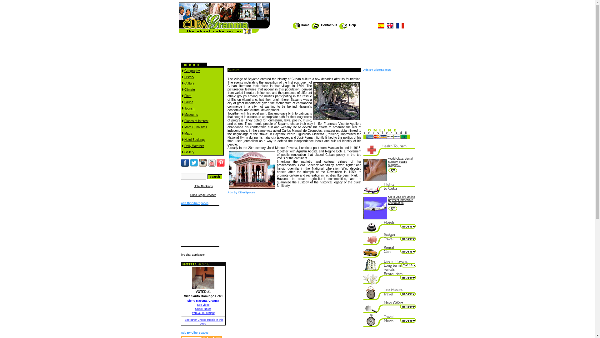 This screenshot has width=600, height=338. I want to click on search, so click(215, 177).